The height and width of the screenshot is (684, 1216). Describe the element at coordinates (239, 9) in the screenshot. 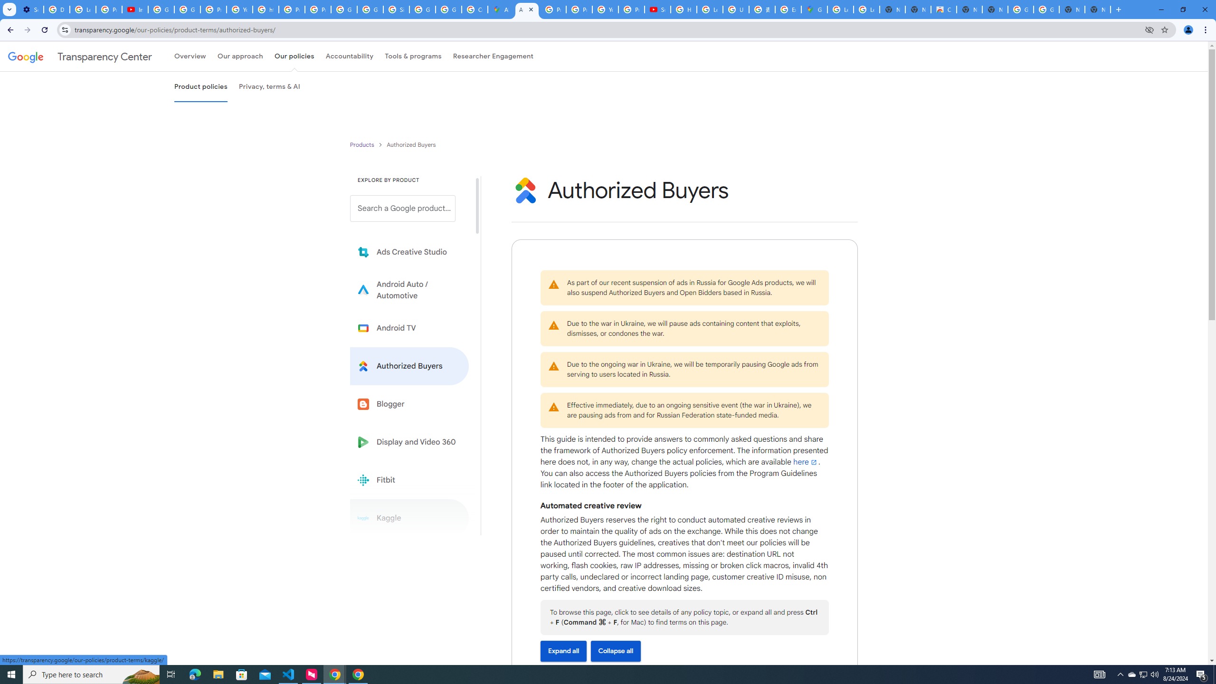

I see `YouTube` at that location.